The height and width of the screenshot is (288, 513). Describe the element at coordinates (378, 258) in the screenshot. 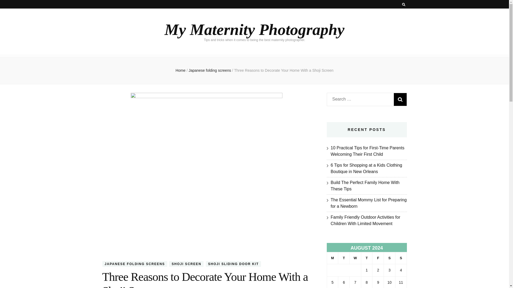

I see `Friday` at that location.